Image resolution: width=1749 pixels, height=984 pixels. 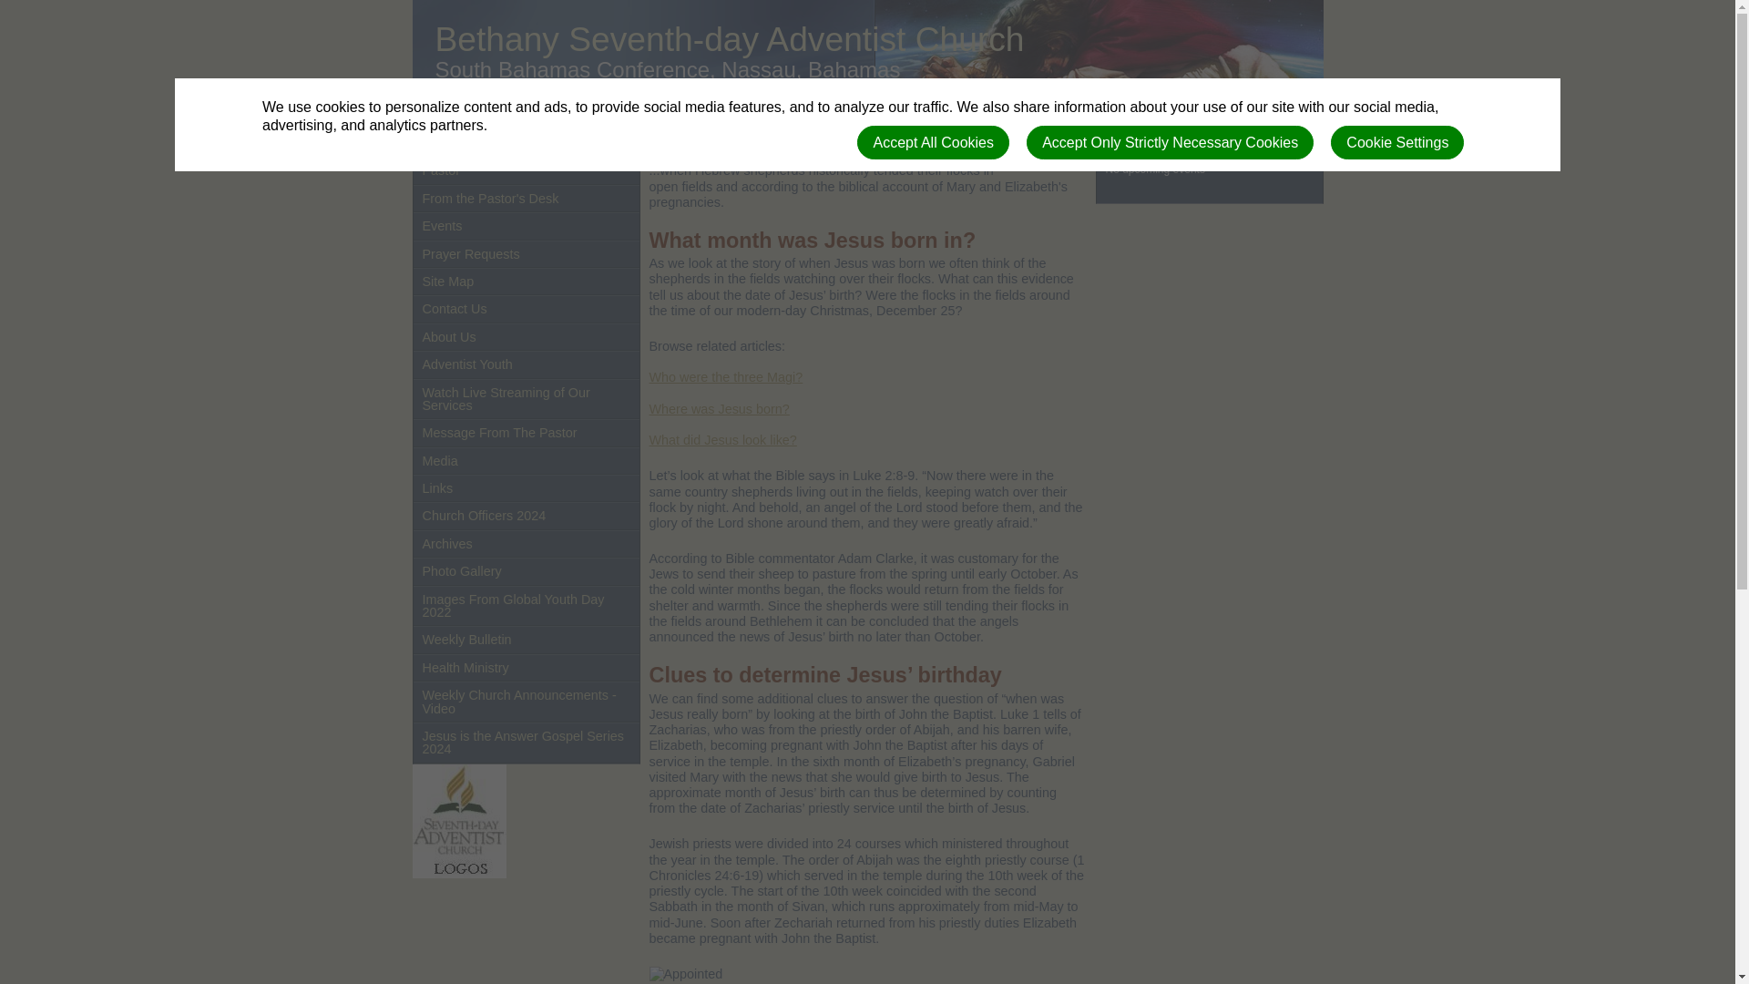 What do you see at coordinates (527, 399) in the screenshot?
I see `Watch Live Streaming of Our Services` at bounding box center [527, 399].